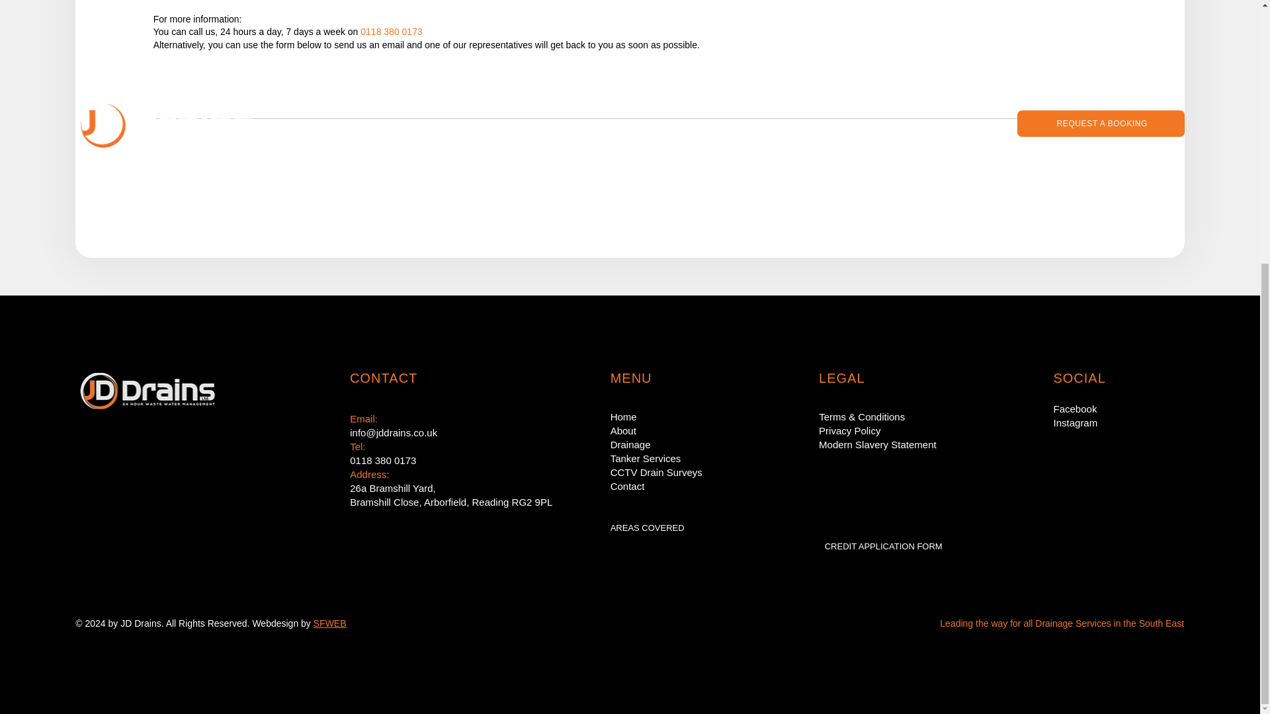 The width and height of the screenshot is (1270, 714). What do you see at coordinates (701, 444) in the screenshot?
I see `Drainage` at bounding box center [701, 444].